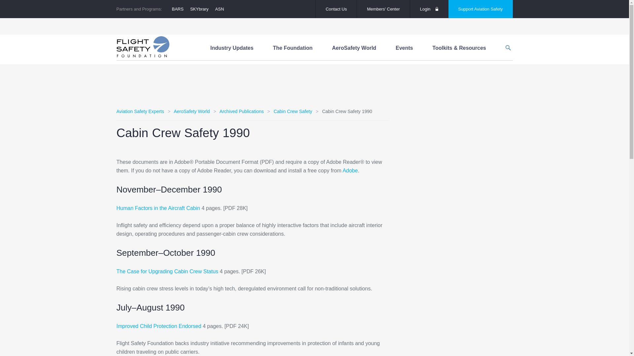  What do you see at coordinates (429, 9) in the screenshot?
I see `Login` at bounding box center [429, 9].